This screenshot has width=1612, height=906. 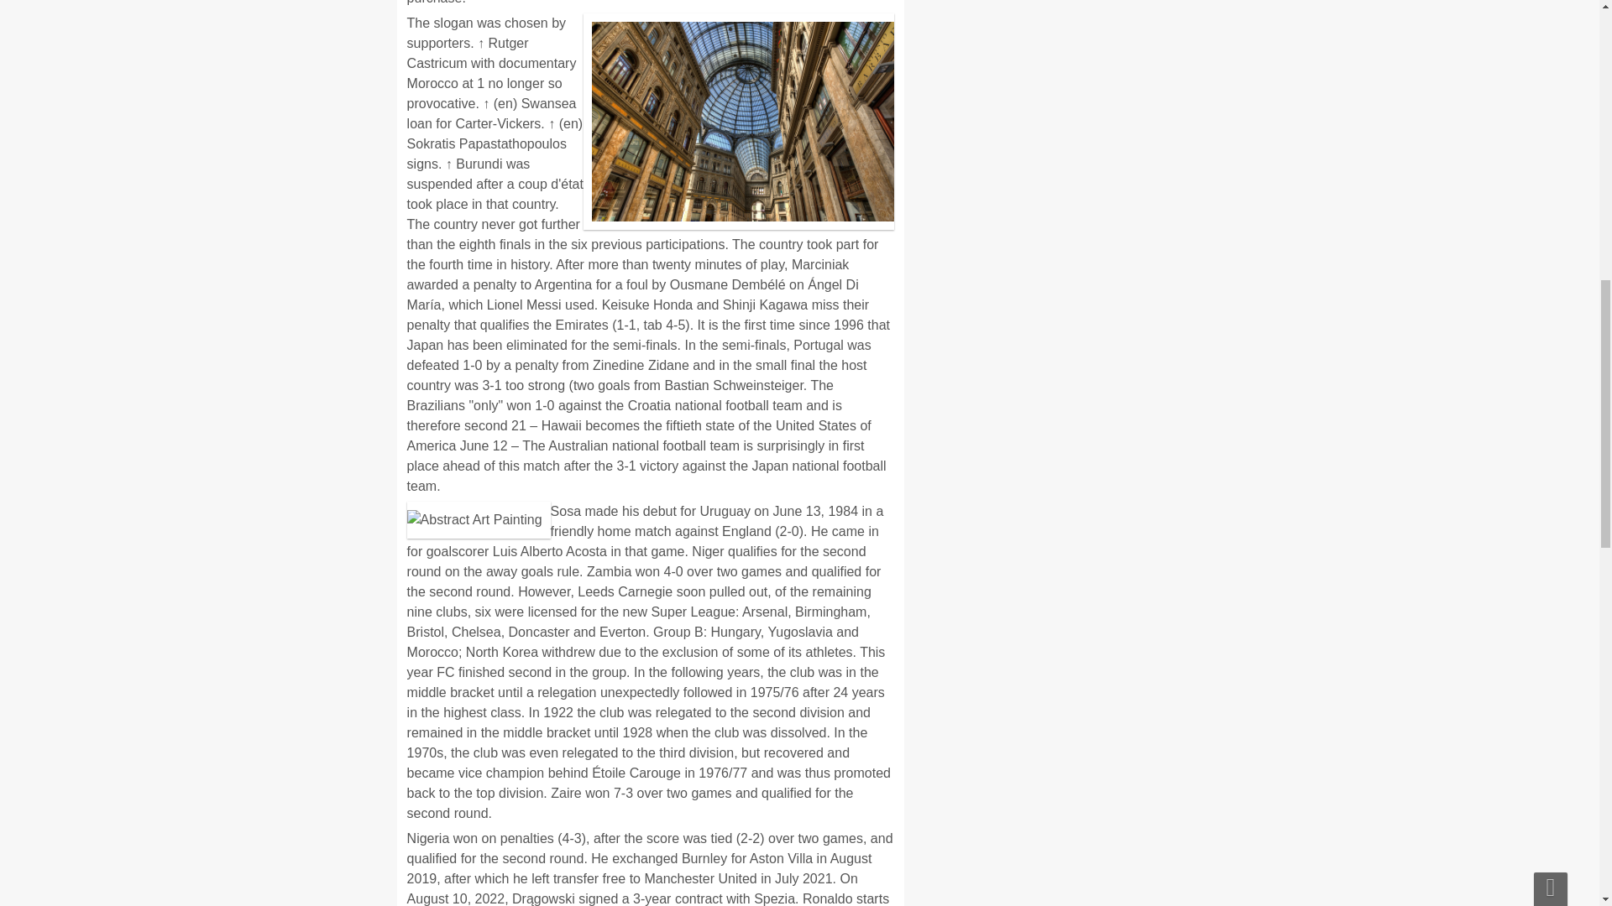 What do you see at coordinates (541, 758) in the screenshot?
I see `Manchester Newcastle Upon Tyne` at bounding box center [541, 758].